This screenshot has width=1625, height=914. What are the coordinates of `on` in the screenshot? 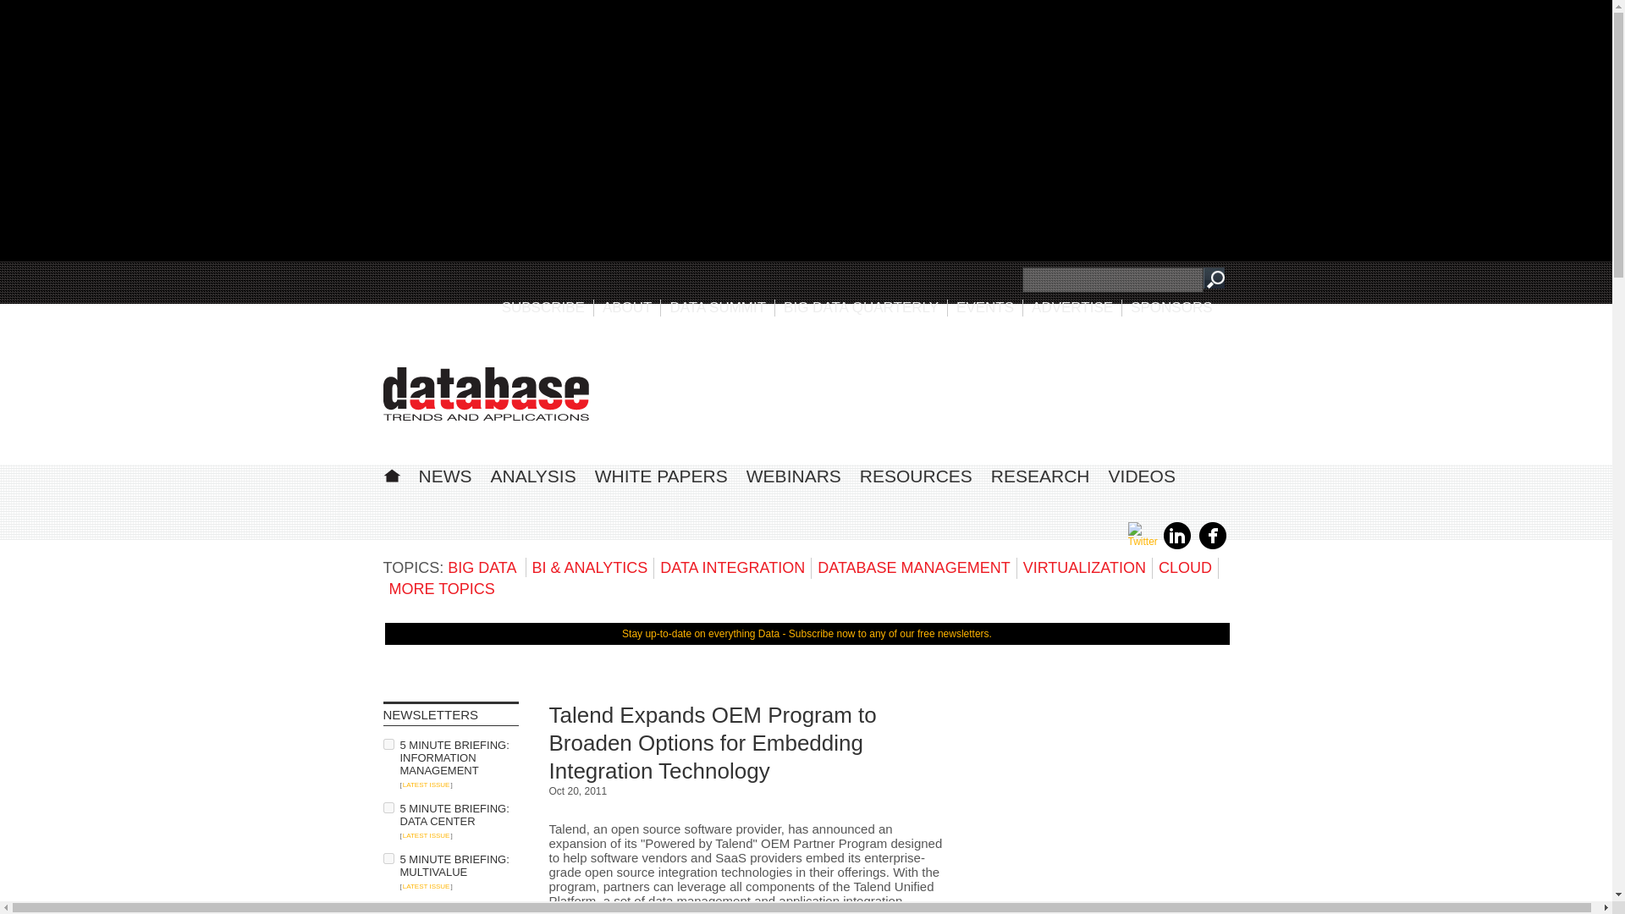 It's located at (388, 858).